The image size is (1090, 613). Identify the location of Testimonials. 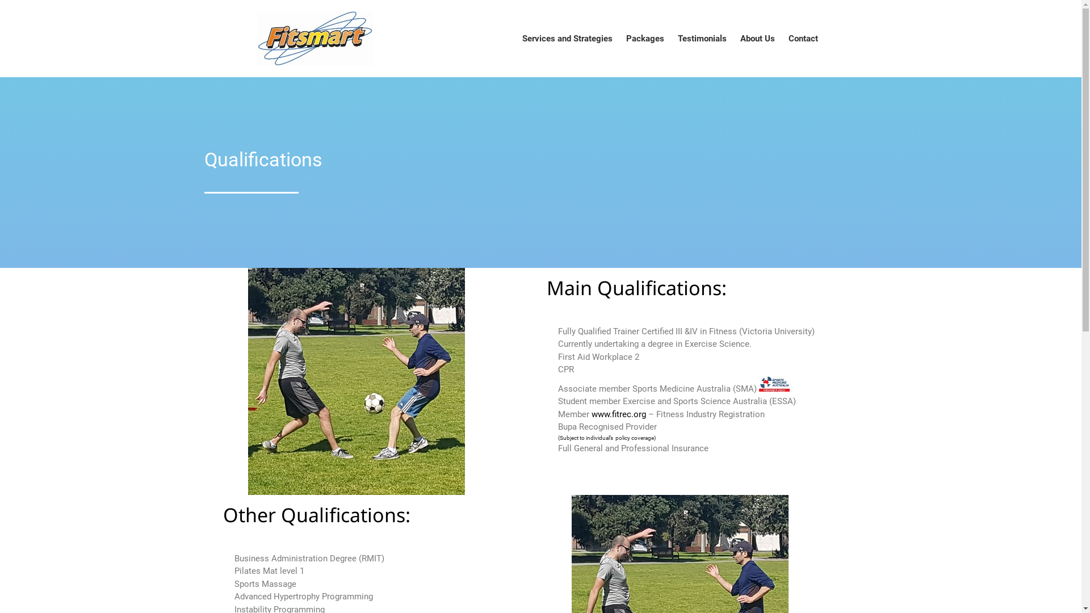
(702, 39).